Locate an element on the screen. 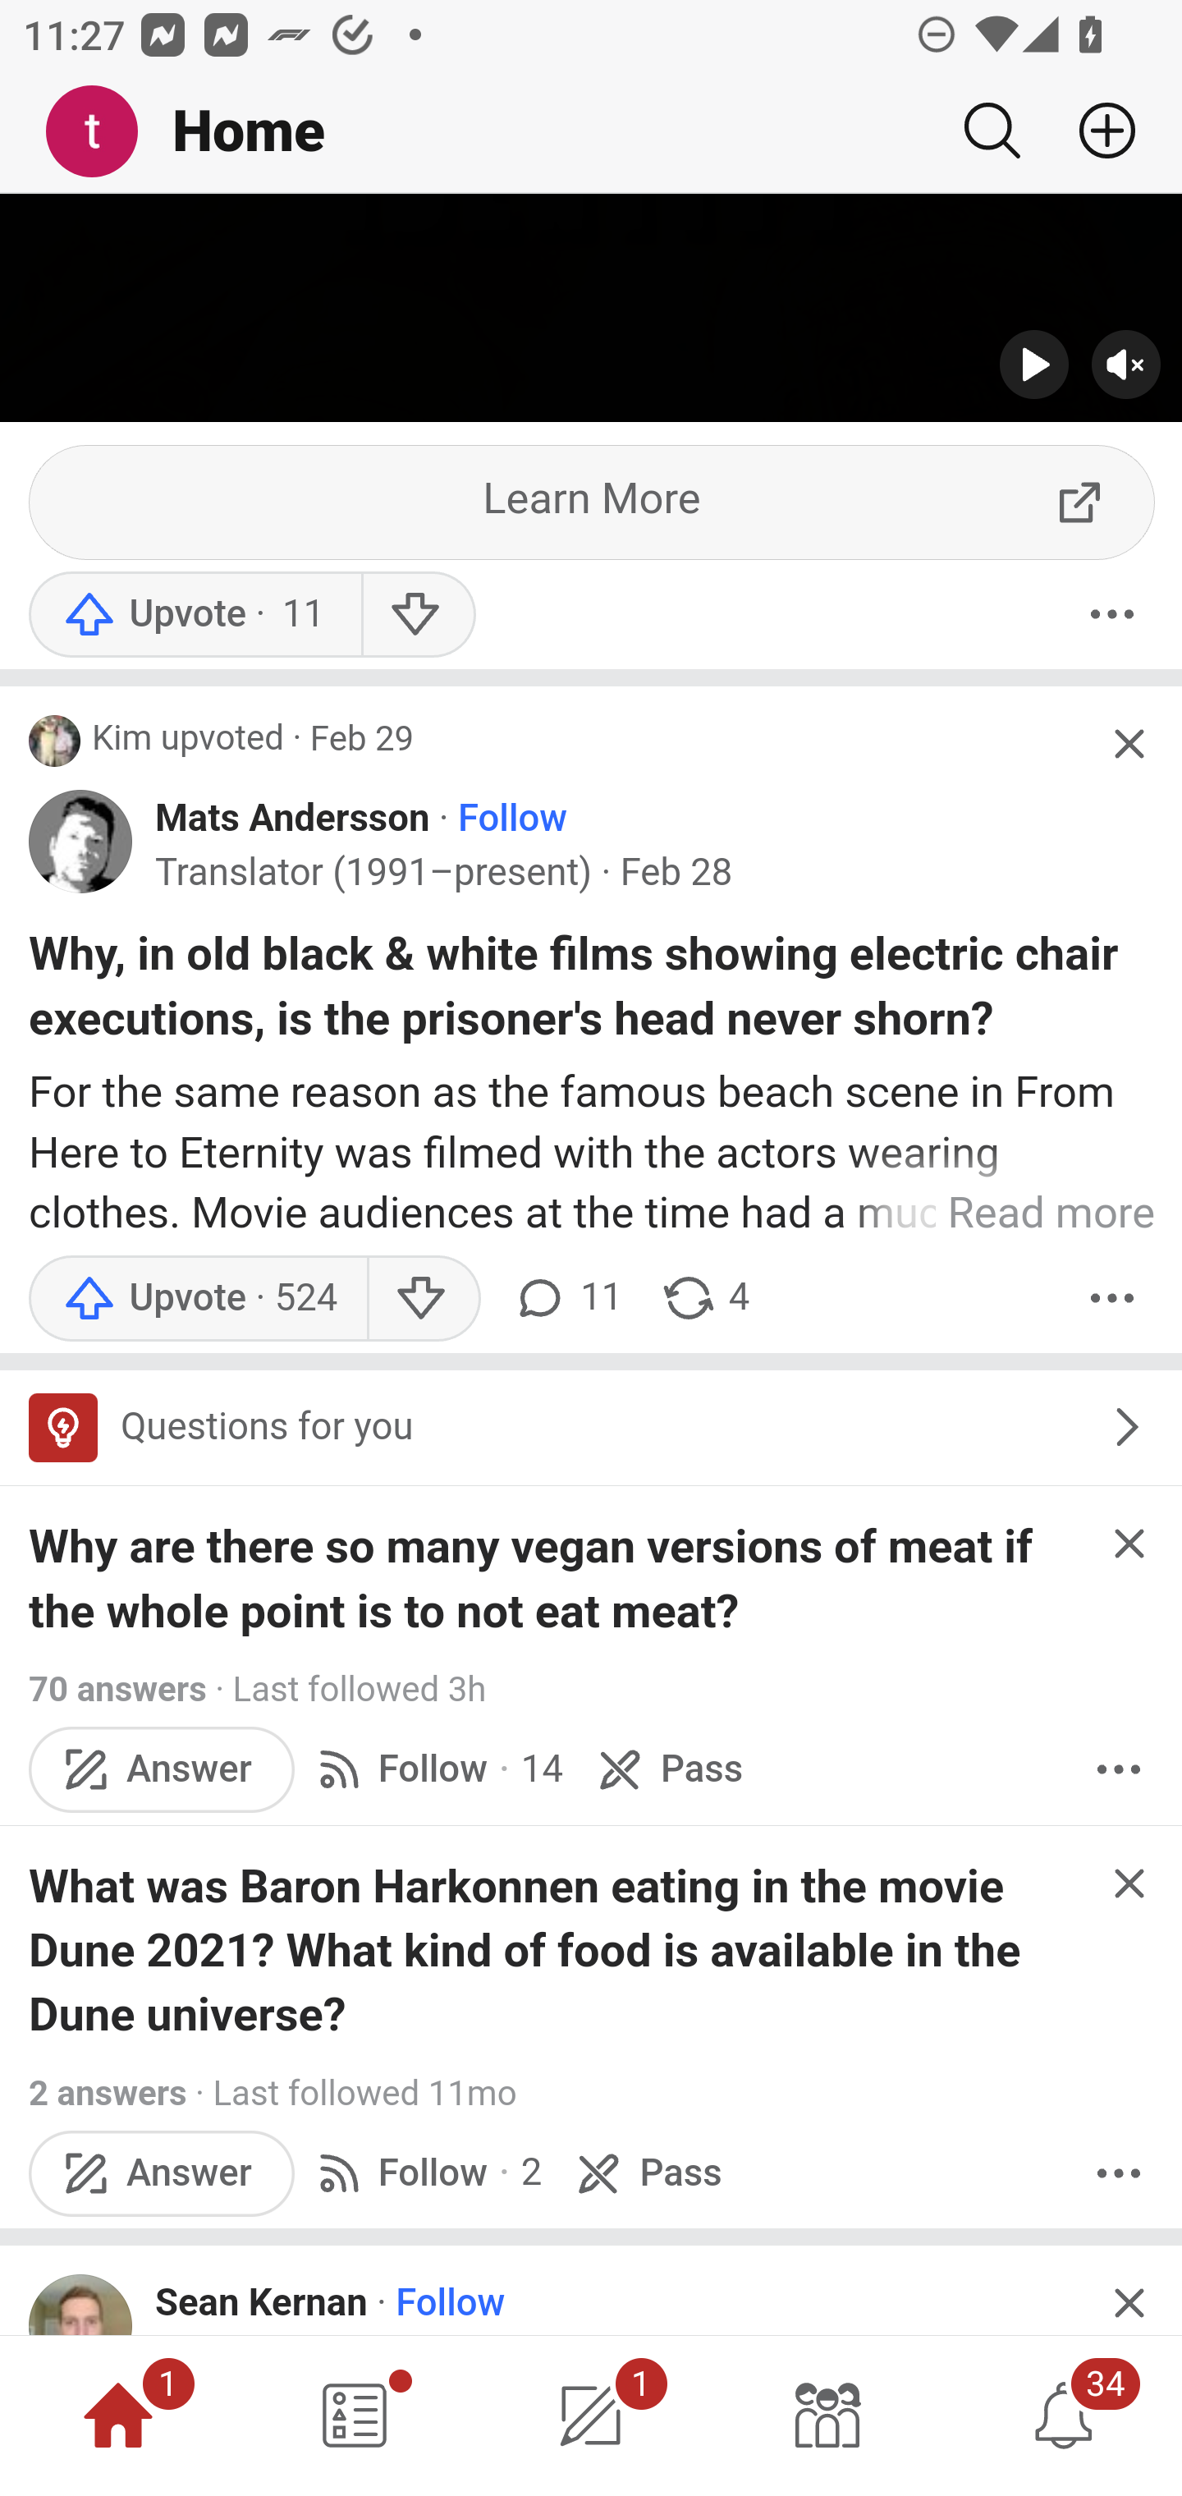 The image size is (1182, 2496). Kim is located at coordinates (123, 742).